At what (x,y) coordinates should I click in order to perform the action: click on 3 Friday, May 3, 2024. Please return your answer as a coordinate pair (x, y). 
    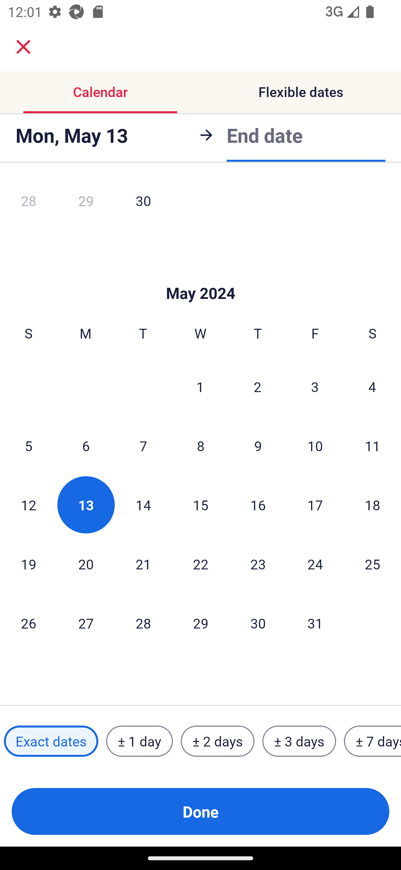
    Looking at the image, I should click on (315, 386).